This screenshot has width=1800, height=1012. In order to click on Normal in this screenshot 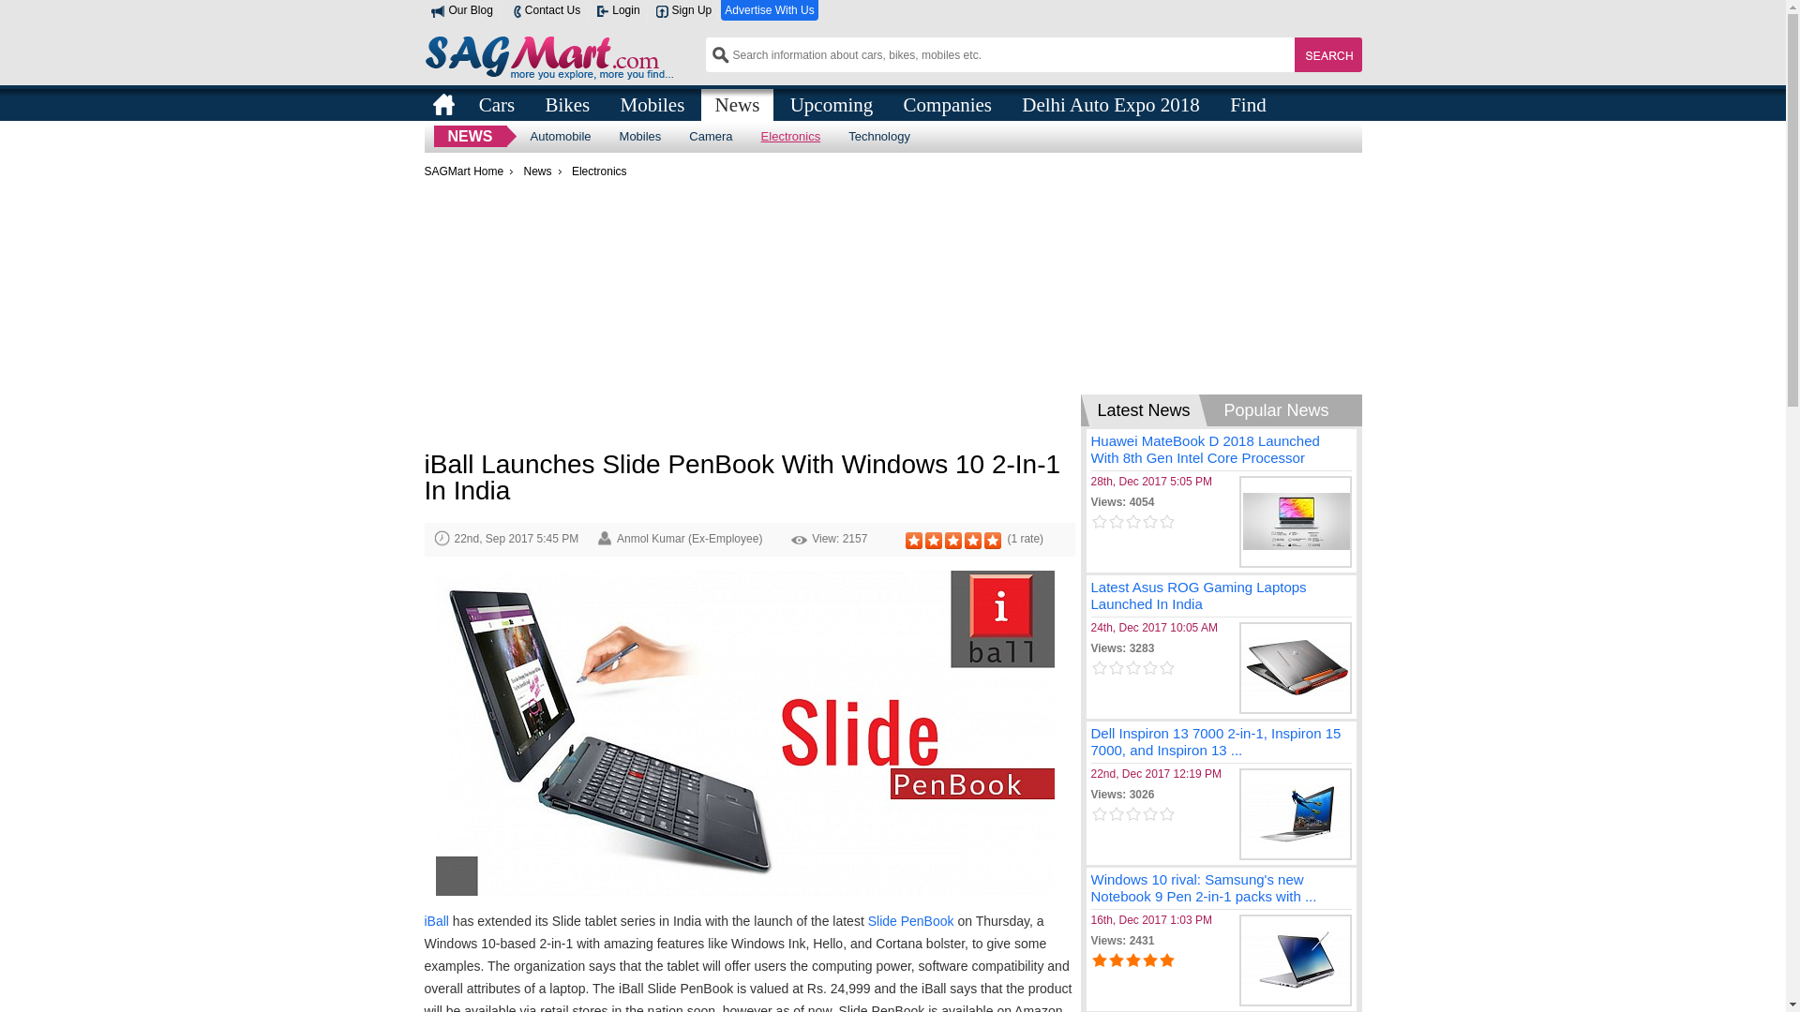, I will do `click(933, 541)`.